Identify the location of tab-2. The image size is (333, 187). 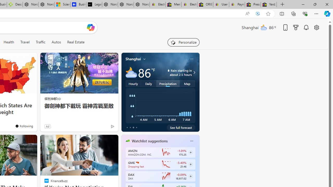
(133, 127).